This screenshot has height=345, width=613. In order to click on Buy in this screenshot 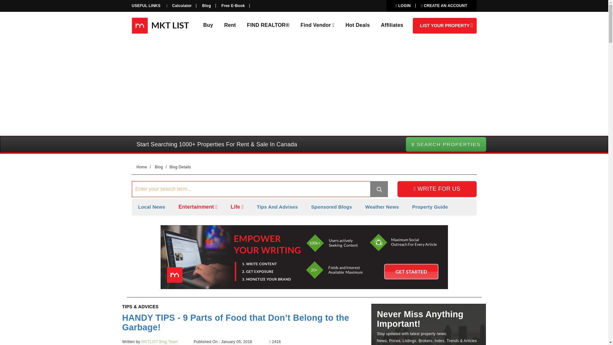, I will do `click(208, 25)`.